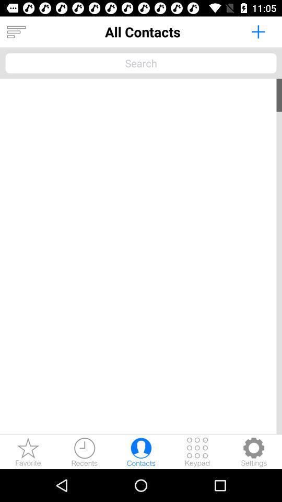 Image resolution: width=282 pixels, height=502 pixels. Describe the element at coordinates (197, 452) in the screenshot. I see `keypad` at that location.